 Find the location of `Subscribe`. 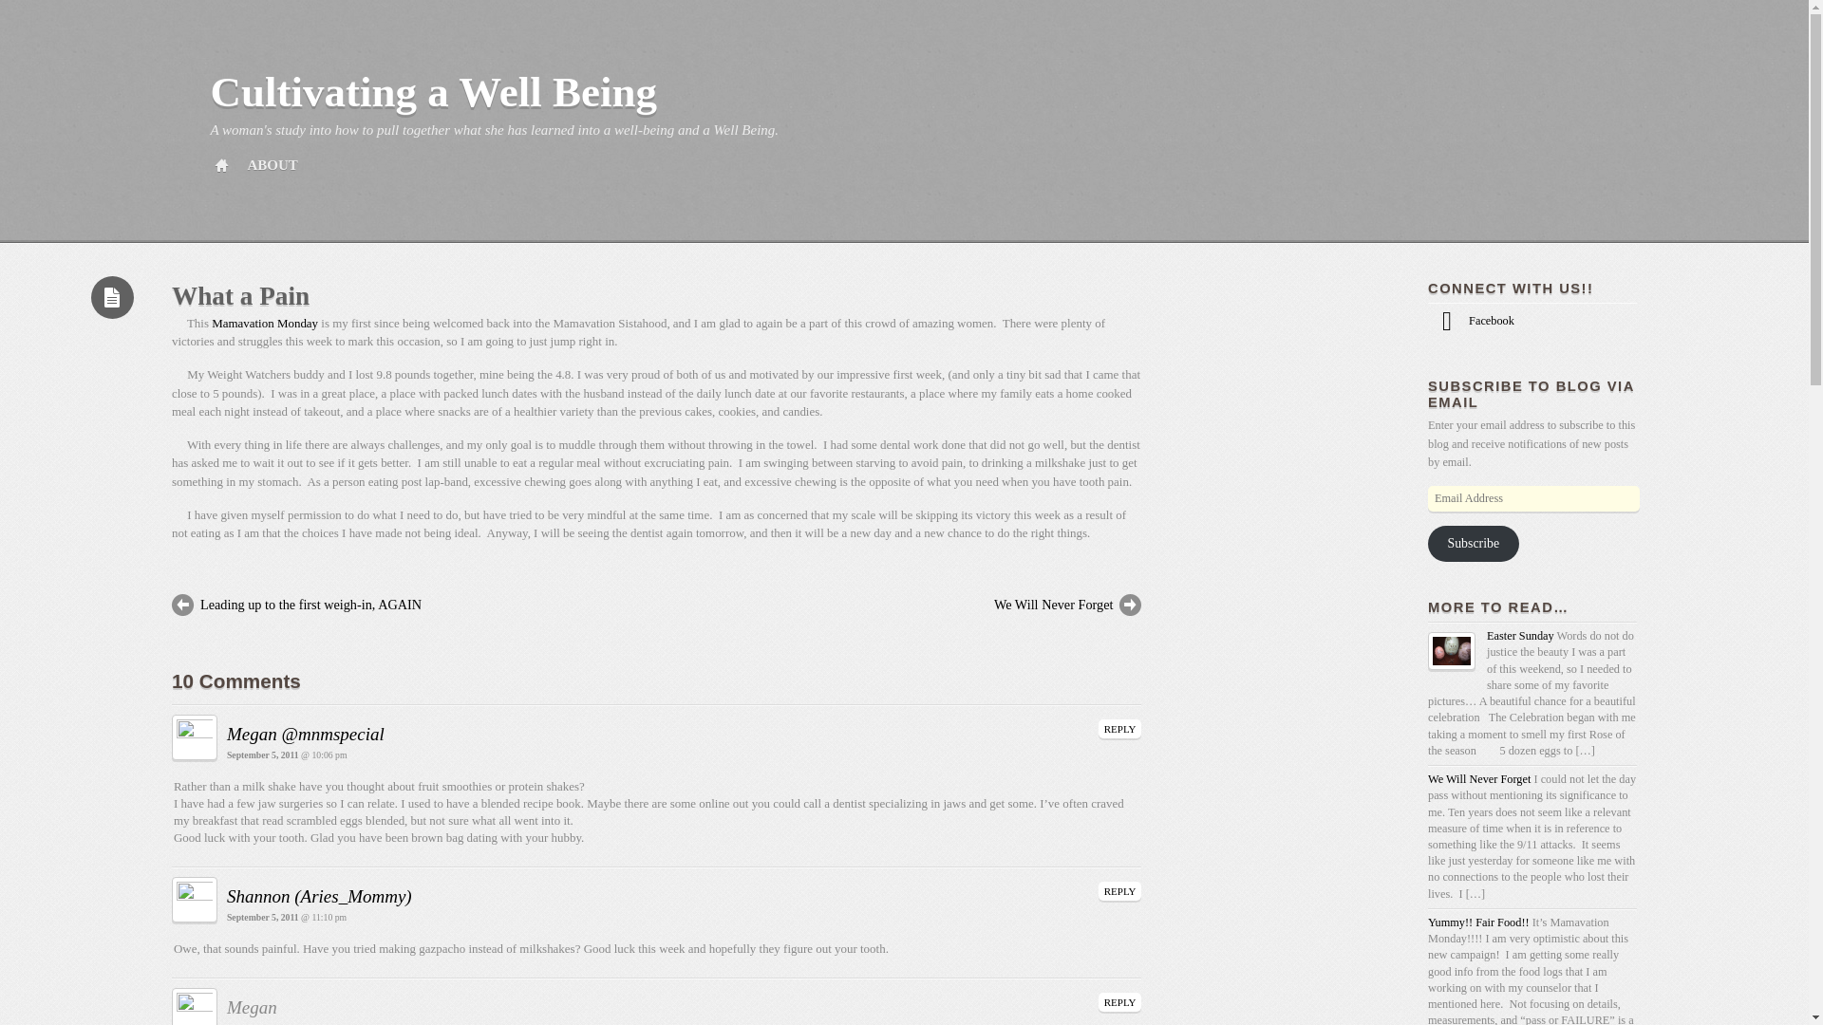

Subscribe is located at coordinates (1473, 543).